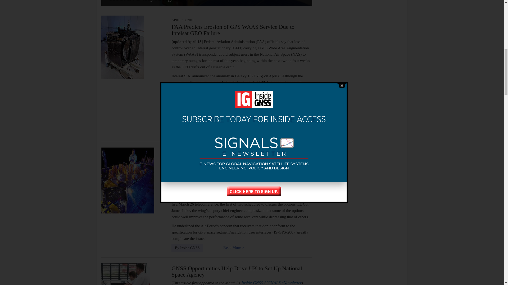 The height and width of the screenshot is (285, 508). I want to click on 3rd party ad content, so click(360, 70).